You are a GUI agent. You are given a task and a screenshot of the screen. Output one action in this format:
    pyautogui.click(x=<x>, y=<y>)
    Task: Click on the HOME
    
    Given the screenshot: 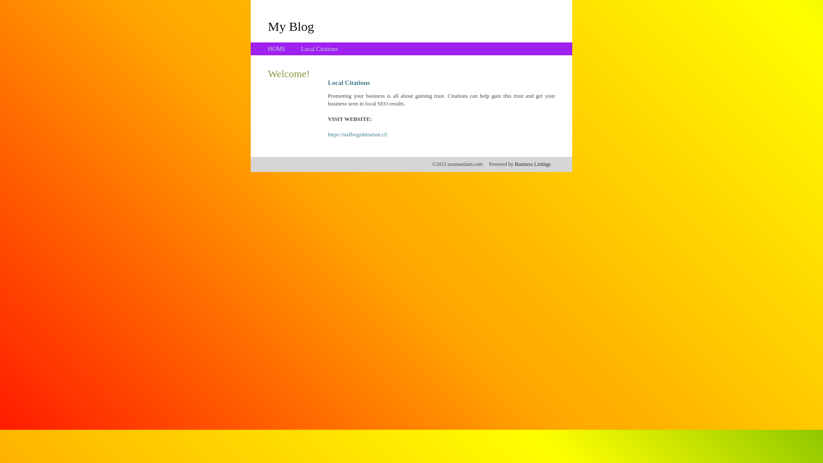 What is the action you would take?
    pyautogui.click(x=277, y=49)
    